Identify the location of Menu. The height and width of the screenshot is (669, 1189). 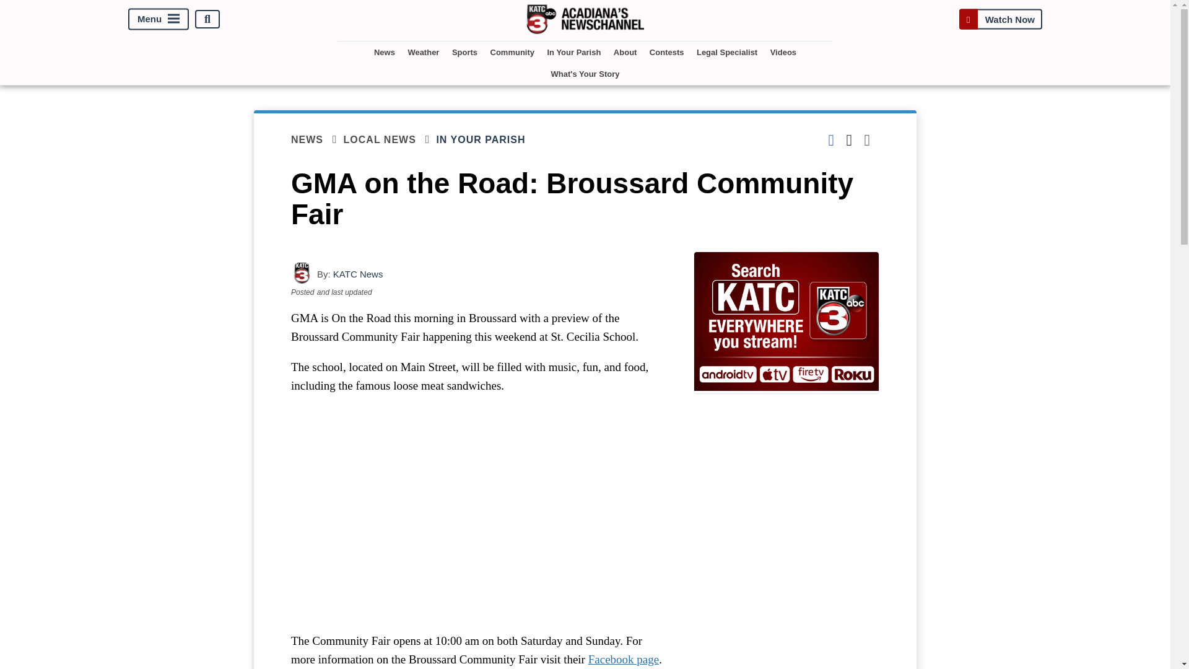
(159, 19).